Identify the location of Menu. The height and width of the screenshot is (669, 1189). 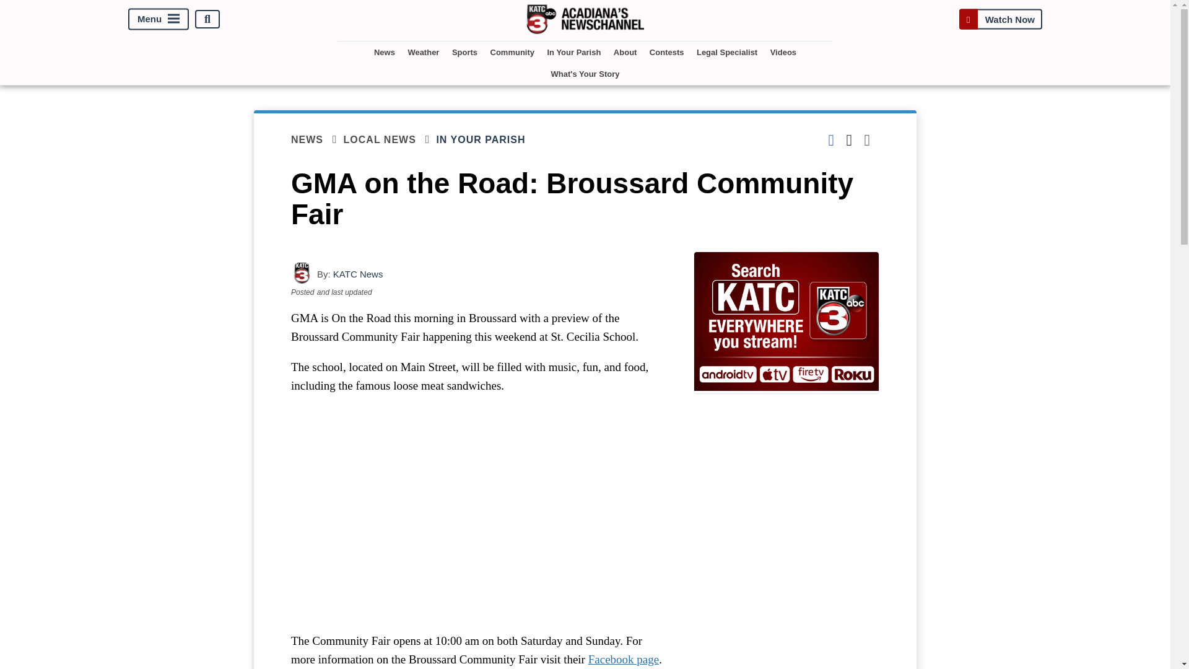
(159, 19).